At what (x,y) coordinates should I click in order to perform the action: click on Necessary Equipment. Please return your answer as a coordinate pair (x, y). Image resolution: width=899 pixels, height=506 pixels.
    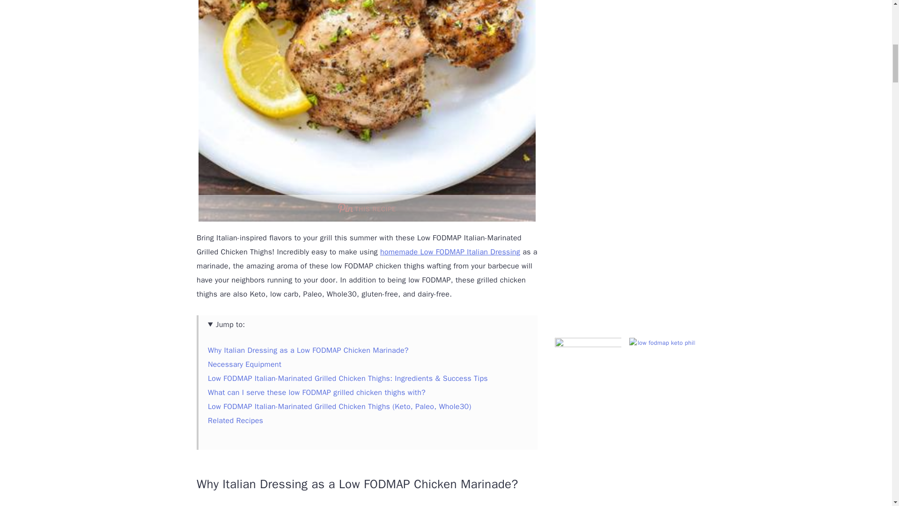
    Looking at the image, I should click on (244, 365).